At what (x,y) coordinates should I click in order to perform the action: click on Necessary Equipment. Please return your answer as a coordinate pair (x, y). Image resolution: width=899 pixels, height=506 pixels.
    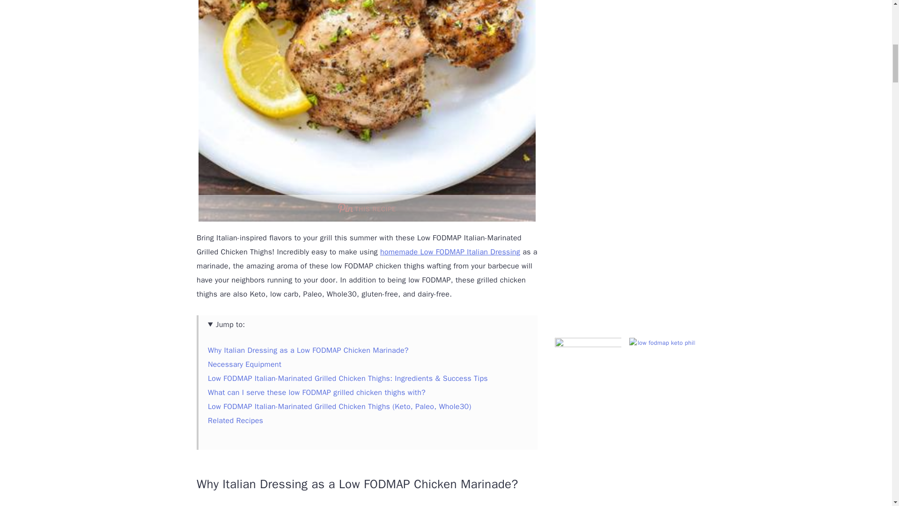
    Looking at the image, I should click on (244, 365).